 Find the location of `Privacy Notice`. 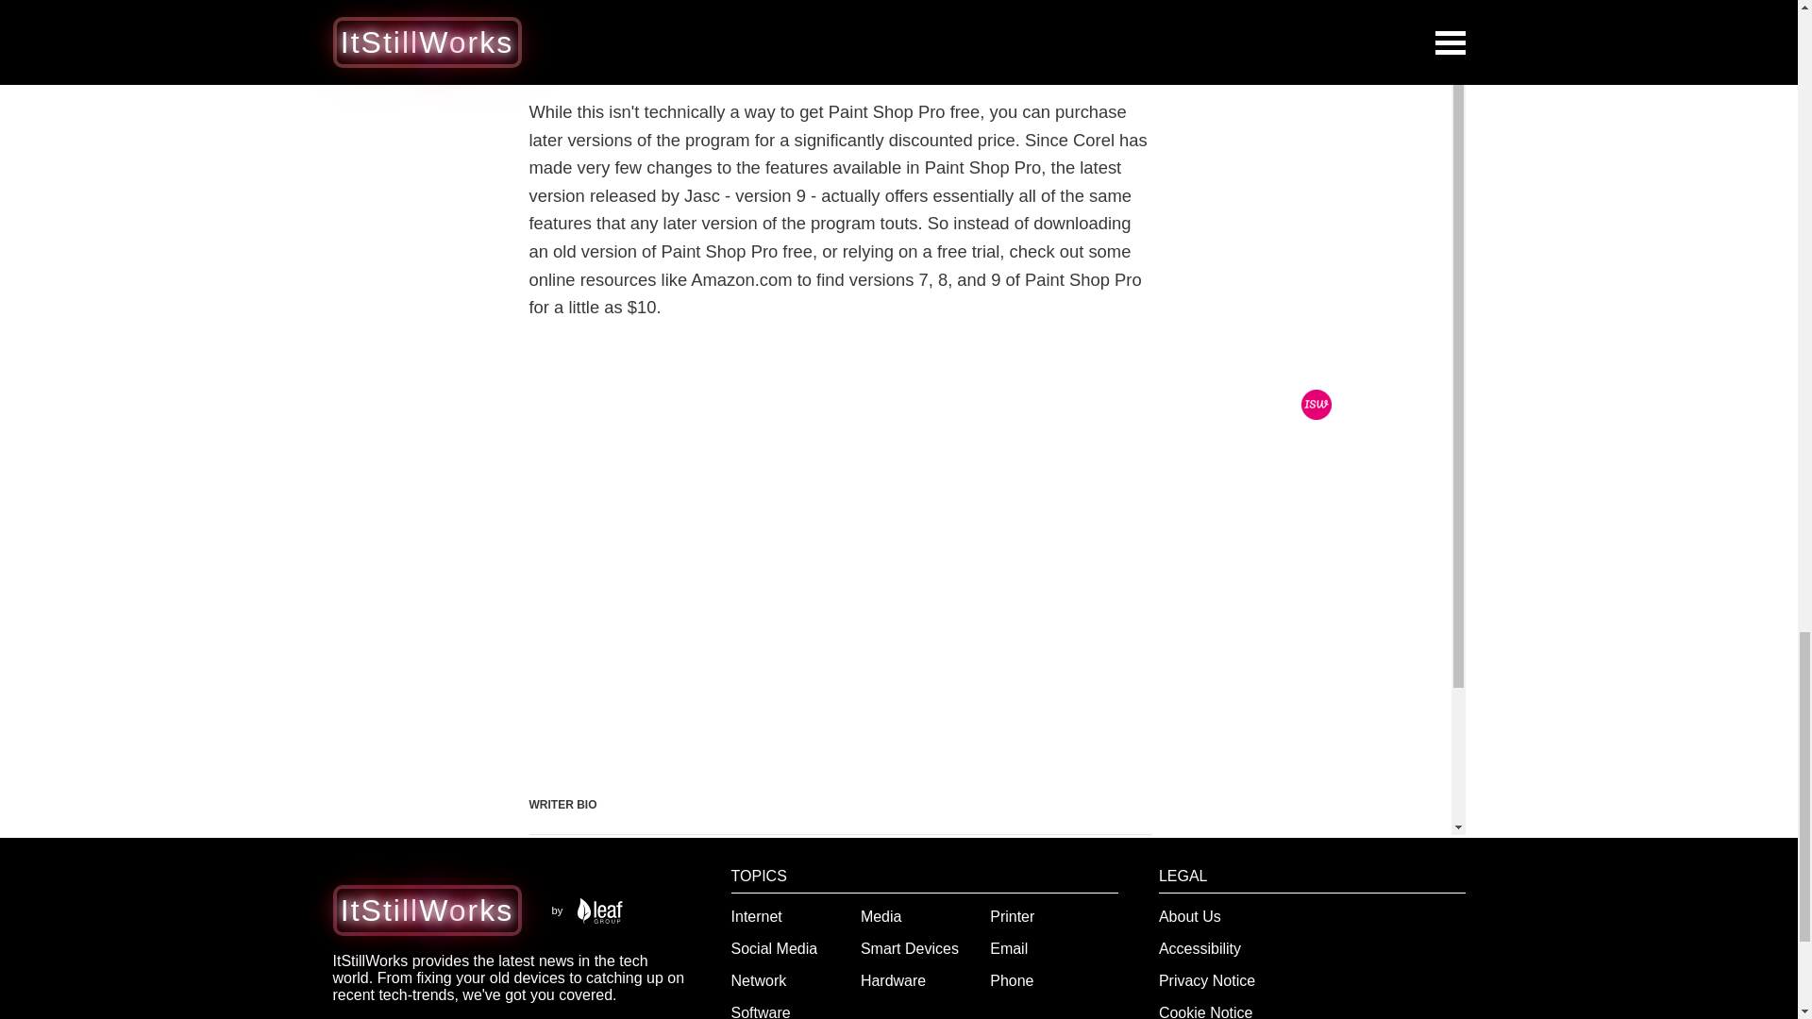

Privacy Notice is located at coordinates (1207, 980).